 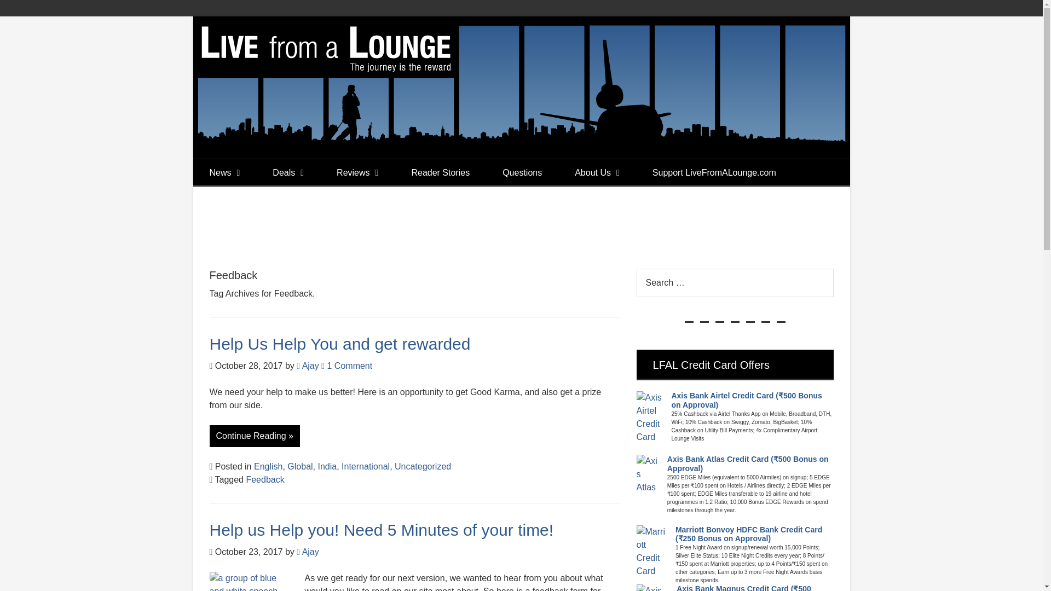 What do you see at coordinates (597, 173) in the screenshot?
I see `About Us` at bounding box center [597, 173].